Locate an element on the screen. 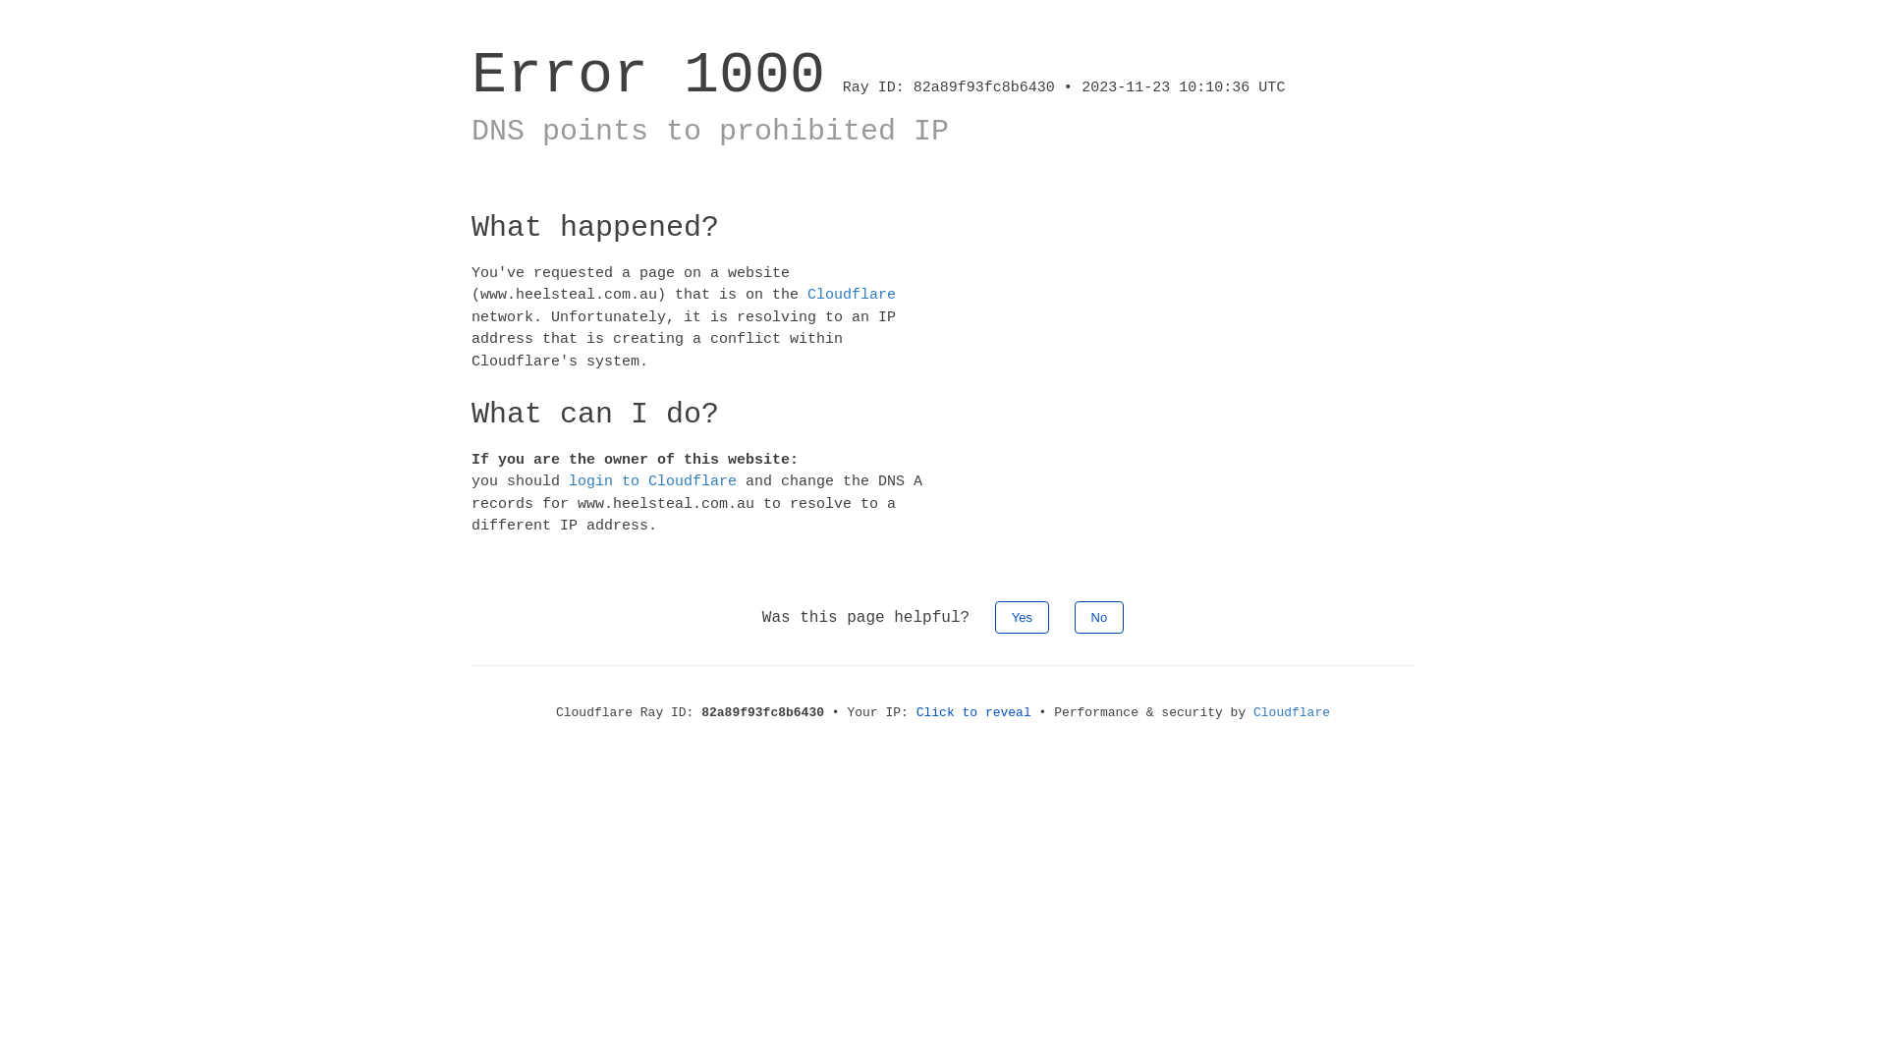  Cloudflare is located at coordinates (852, 295).